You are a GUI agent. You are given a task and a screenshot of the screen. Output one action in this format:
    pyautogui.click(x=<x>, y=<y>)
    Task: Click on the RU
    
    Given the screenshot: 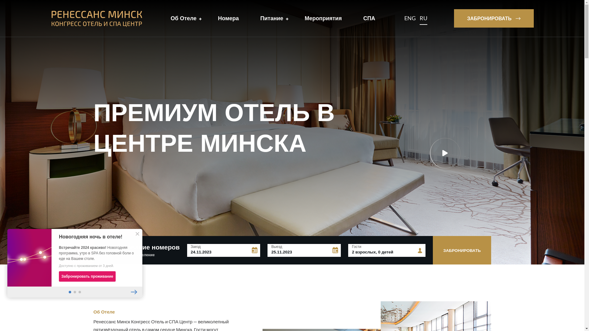 What is the action you would take?
    pyautogui.click(x=423, y=18)
    